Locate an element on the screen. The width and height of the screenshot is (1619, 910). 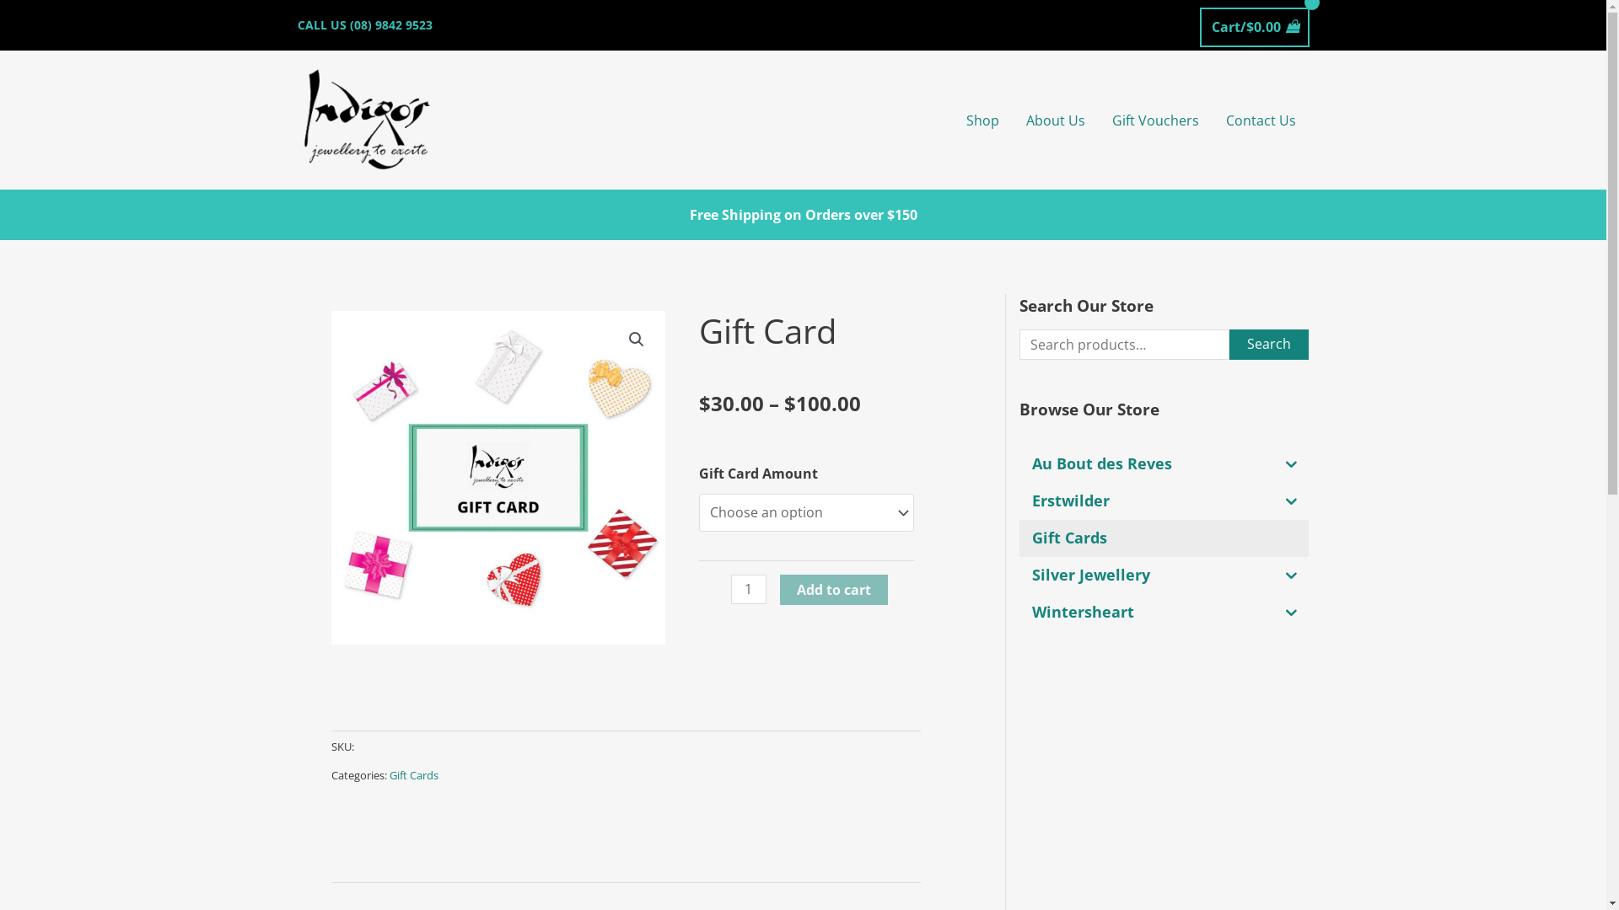
Search is located at coordinates (1269, 345).